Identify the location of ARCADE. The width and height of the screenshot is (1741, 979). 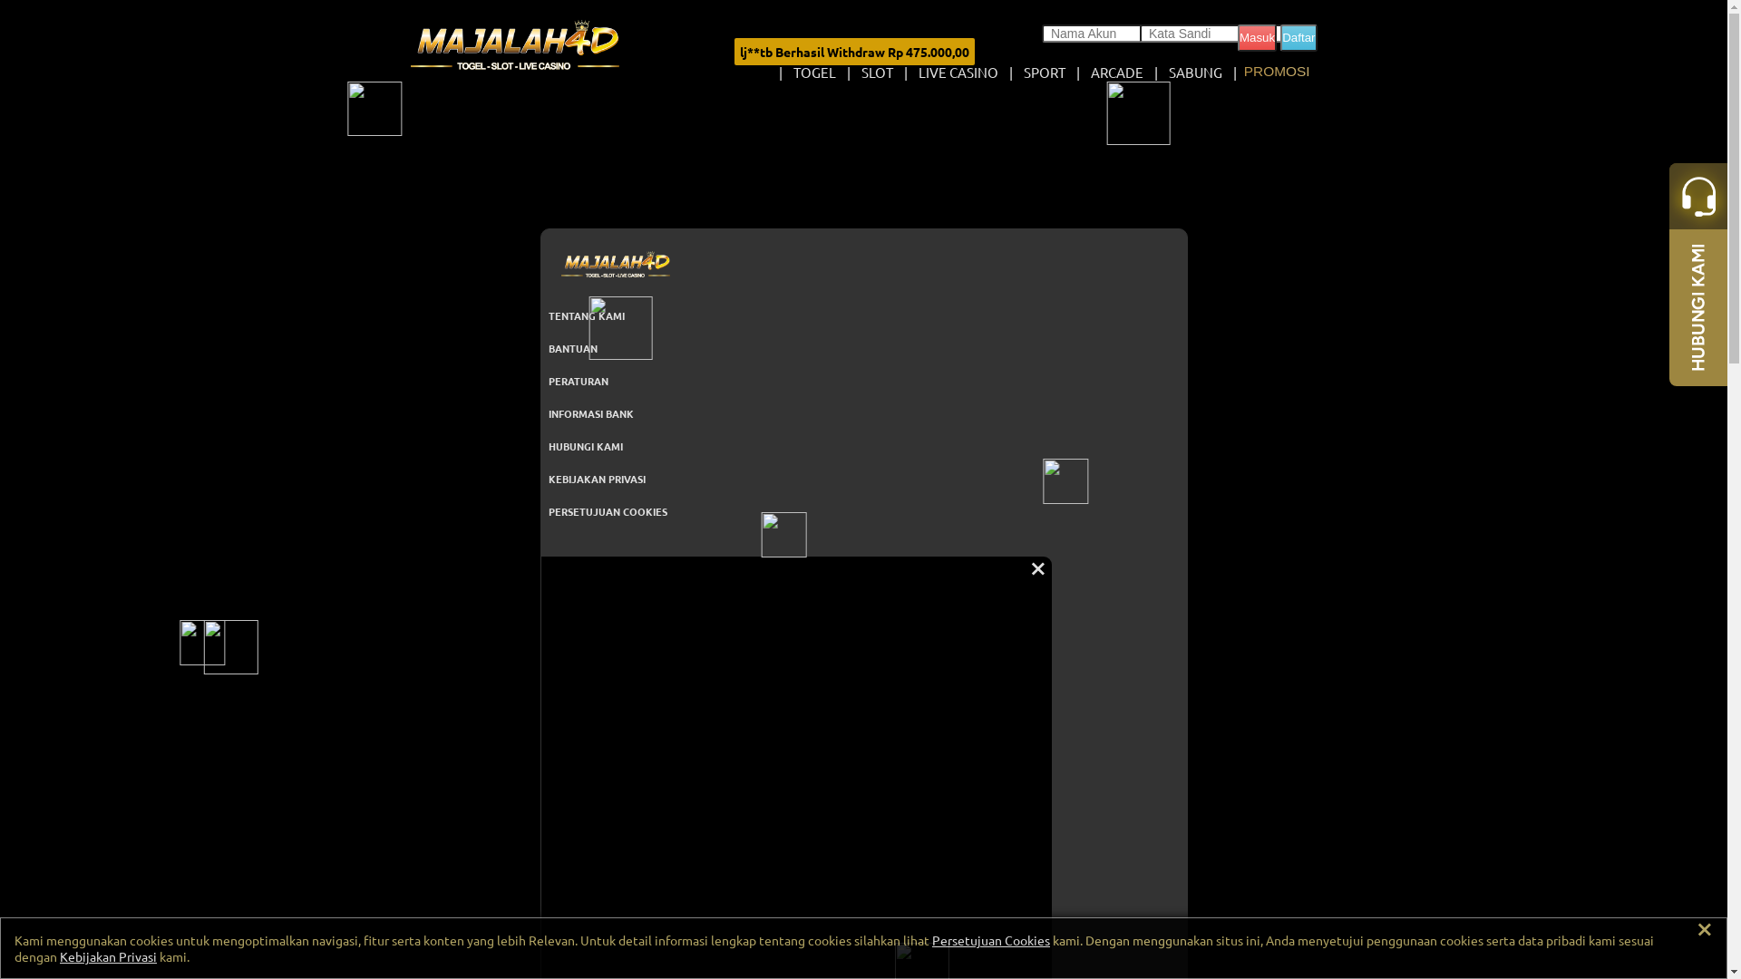
(1117, 73).